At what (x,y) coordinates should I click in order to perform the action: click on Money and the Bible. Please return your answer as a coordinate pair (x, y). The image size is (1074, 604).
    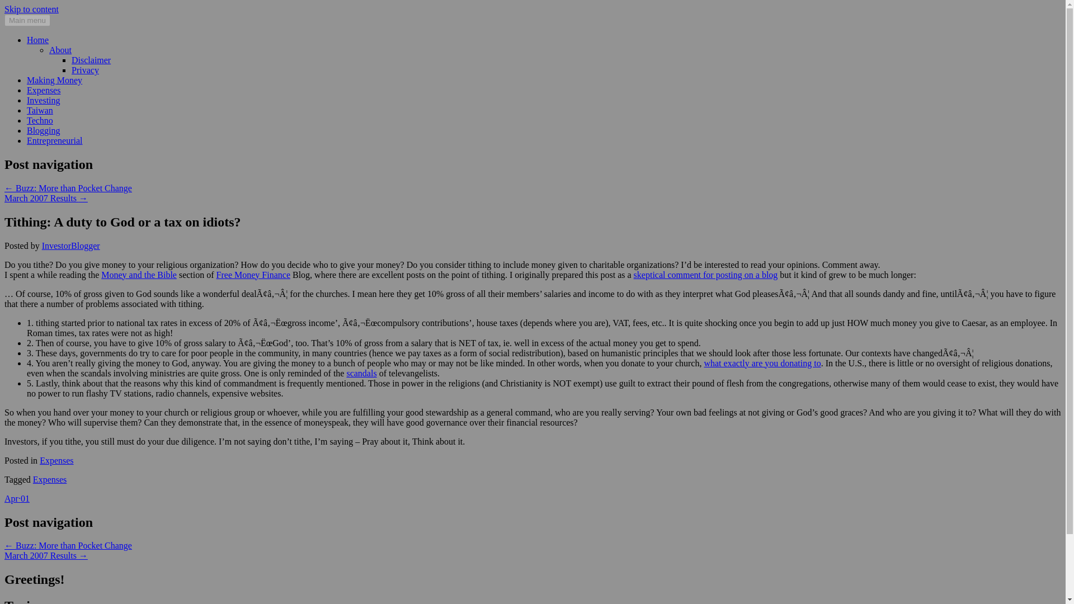
    Looking at the image, I should click on (139, 275).